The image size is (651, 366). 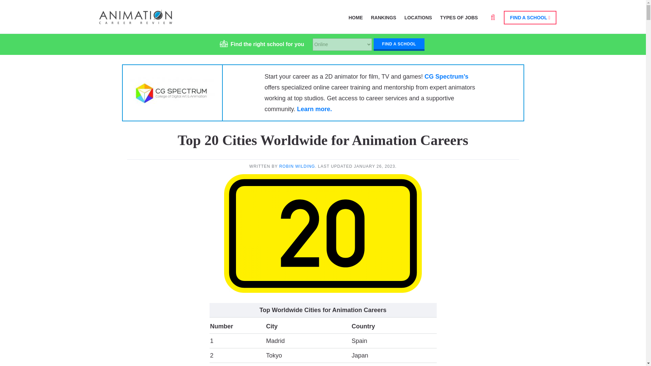 What do you see at coordinates (383, 18) in the screenshot?
I see `Rankings` at bounding box center [383, 18].